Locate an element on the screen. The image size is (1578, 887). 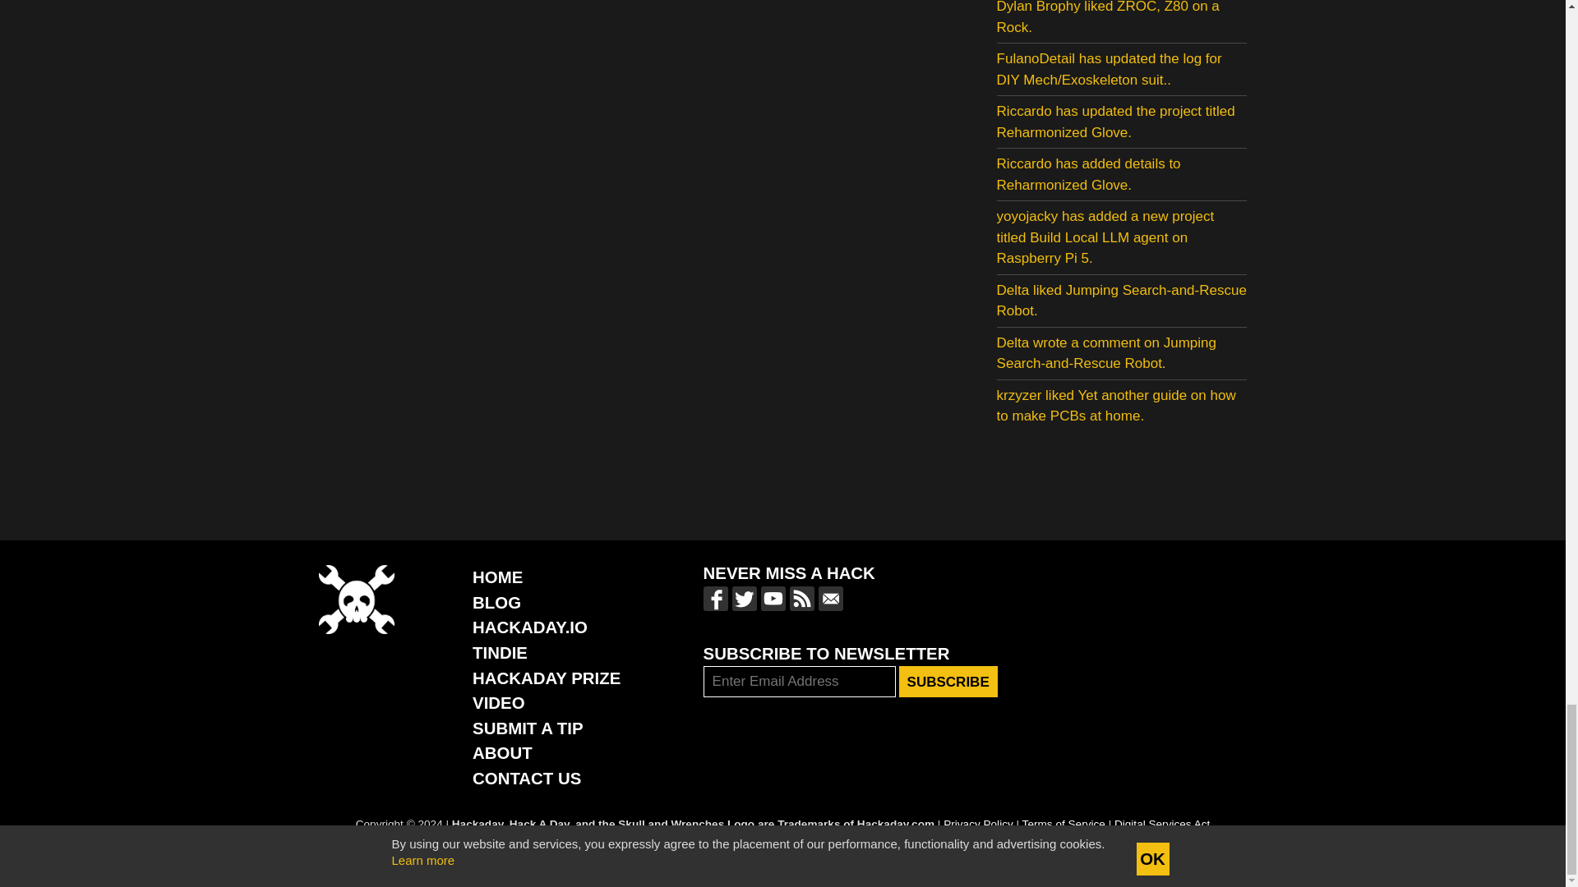
Subscribe is located at coordinates (948, 682).